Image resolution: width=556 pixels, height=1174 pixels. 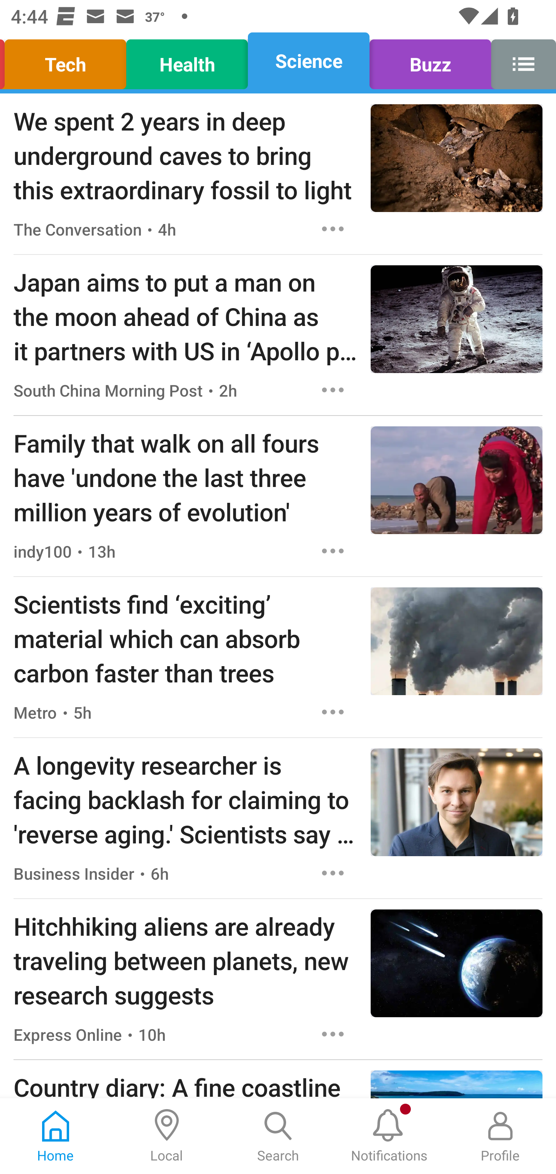 I want to click on Options, so click(x=333, y=551).